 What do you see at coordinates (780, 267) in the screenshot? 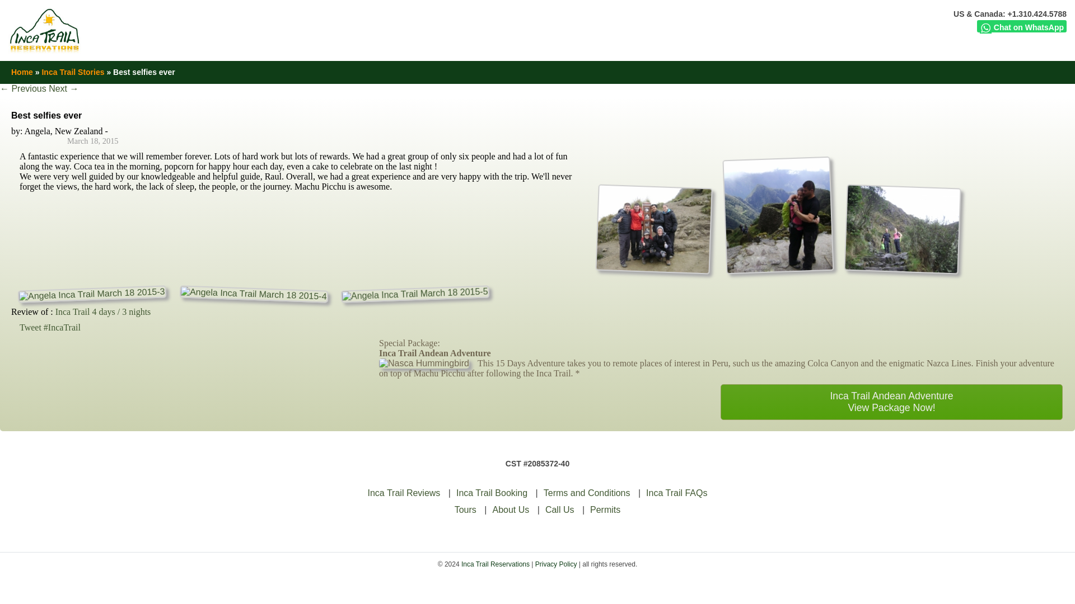
I see `Angela Inca Trail March 18 2015-1` at bounding box center [780, 267].